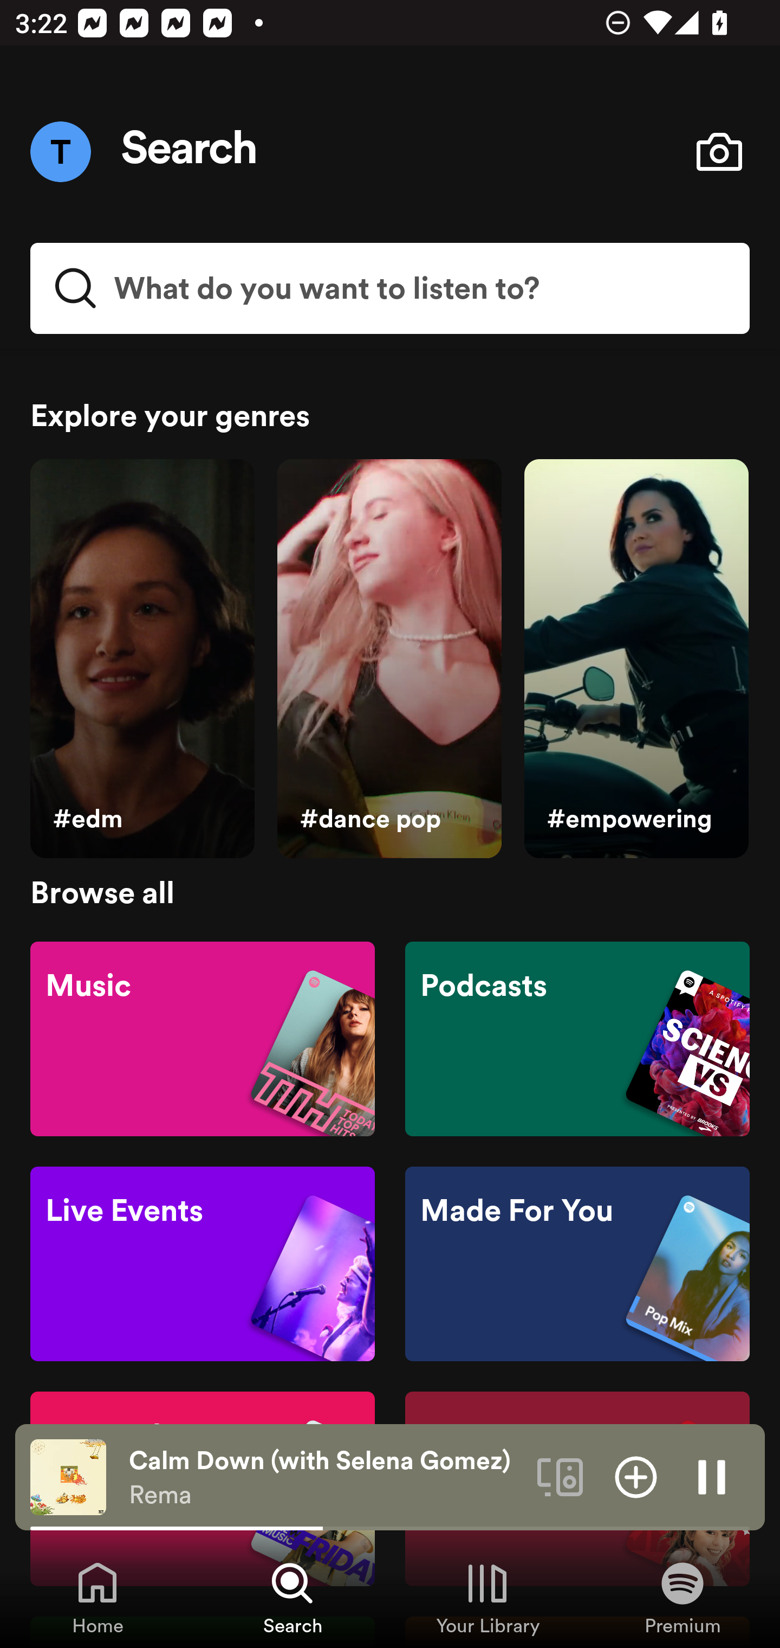 Image resolution: width=780 pixels, height=1648 pixels. Describe the element at coordinates (682, 1597) in the screenshot. I see `Premium, Tab 4 of 4 Premium Premium` at that location.